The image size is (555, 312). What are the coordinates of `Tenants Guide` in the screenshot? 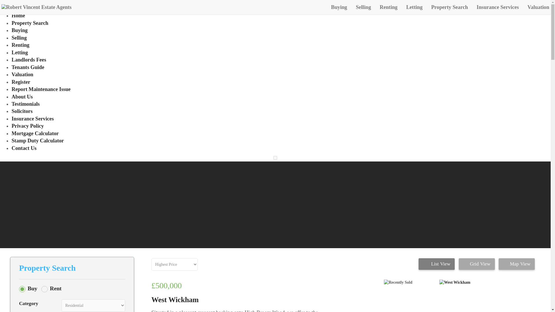 It's located at (28, 67).